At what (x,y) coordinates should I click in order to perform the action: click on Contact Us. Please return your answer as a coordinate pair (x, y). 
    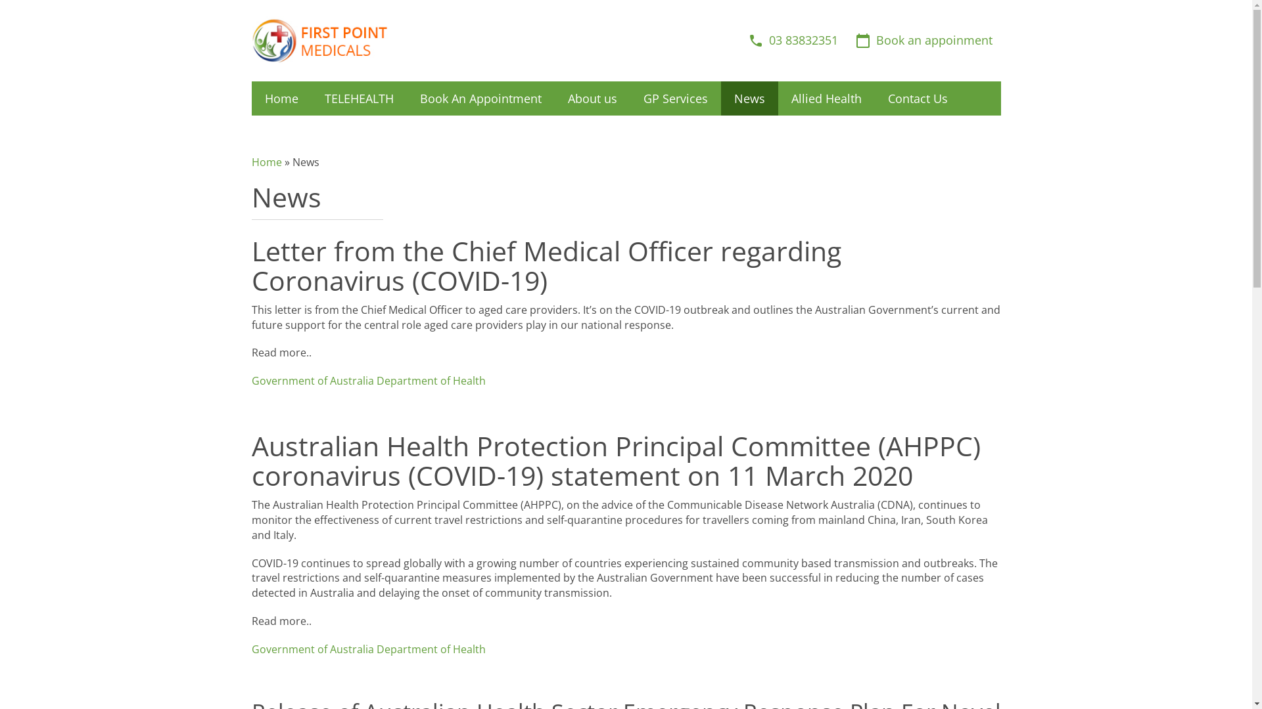
    Looking at the image, I should click on (918, 98).